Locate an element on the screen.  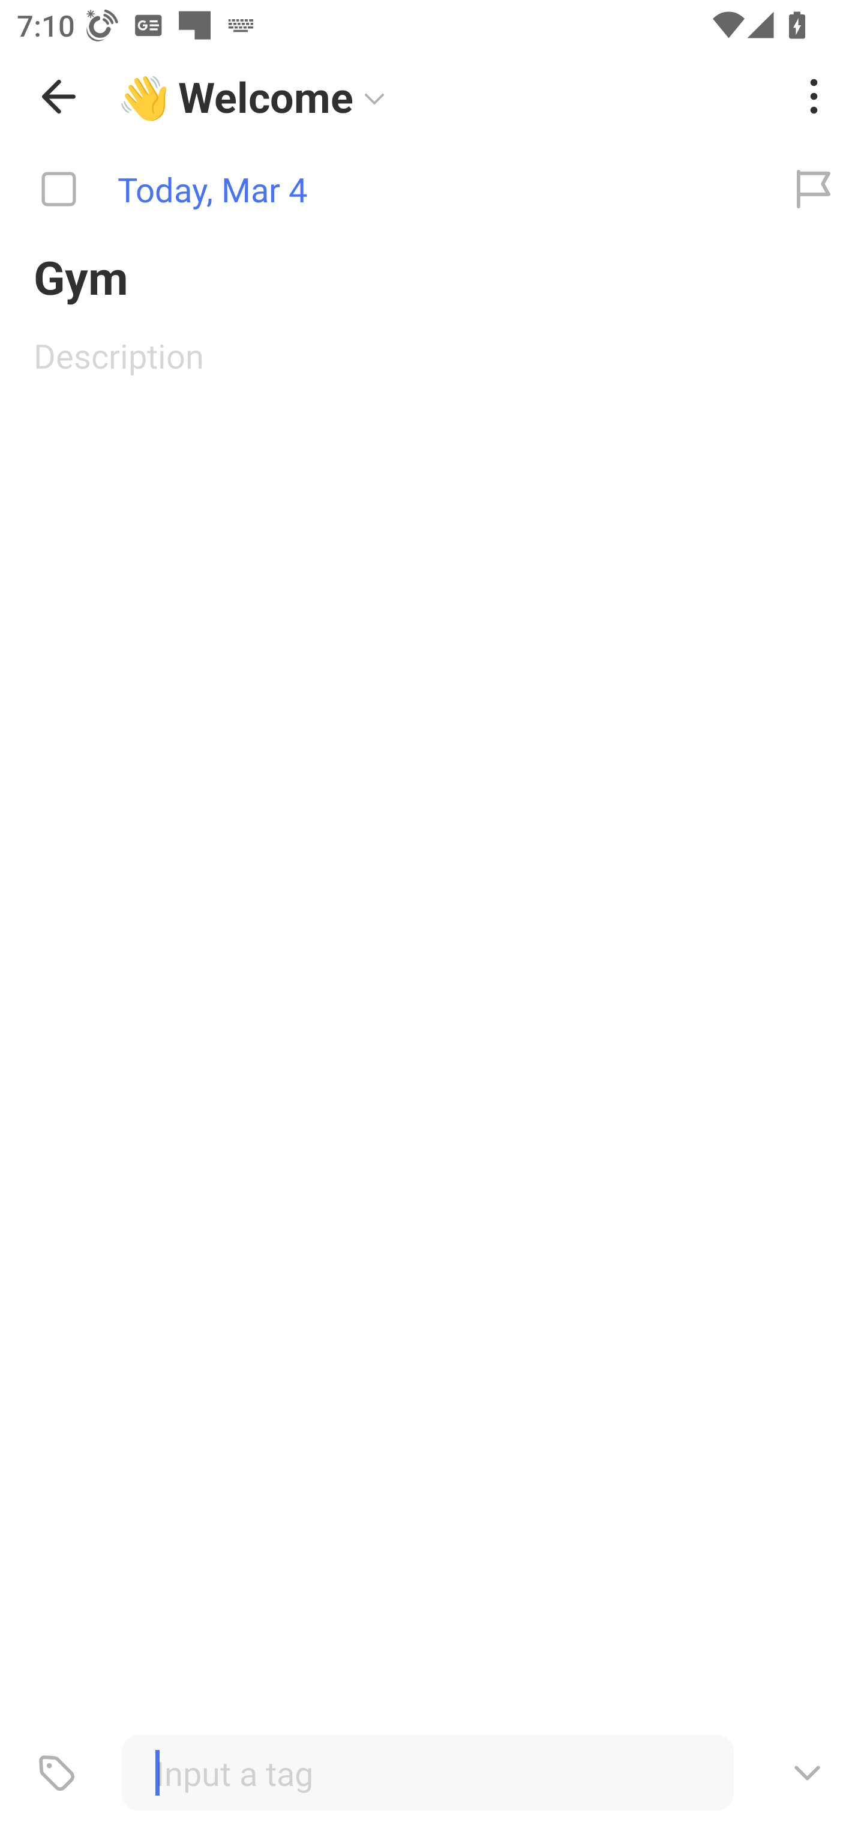
Today, Mar 4  is located at coordinates (382, 190).